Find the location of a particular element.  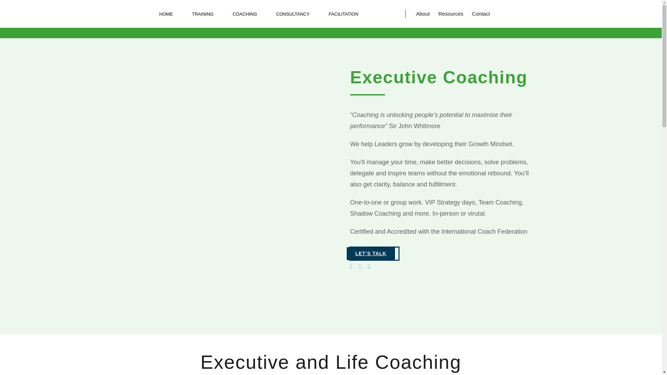

LinkedIn is located at coordinates (369, 266).